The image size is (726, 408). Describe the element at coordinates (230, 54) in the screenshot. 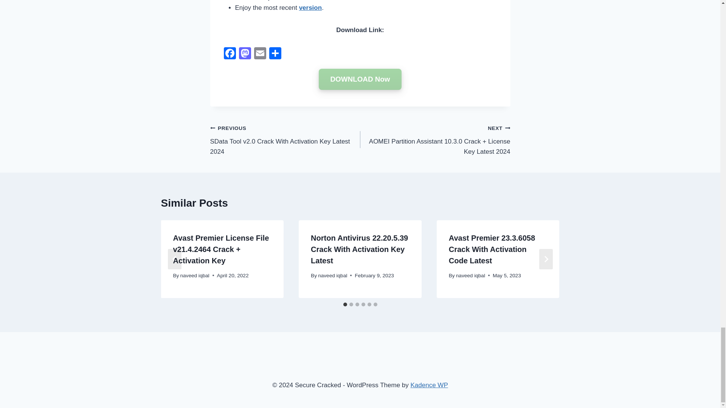

I see `Facebook` at that location.